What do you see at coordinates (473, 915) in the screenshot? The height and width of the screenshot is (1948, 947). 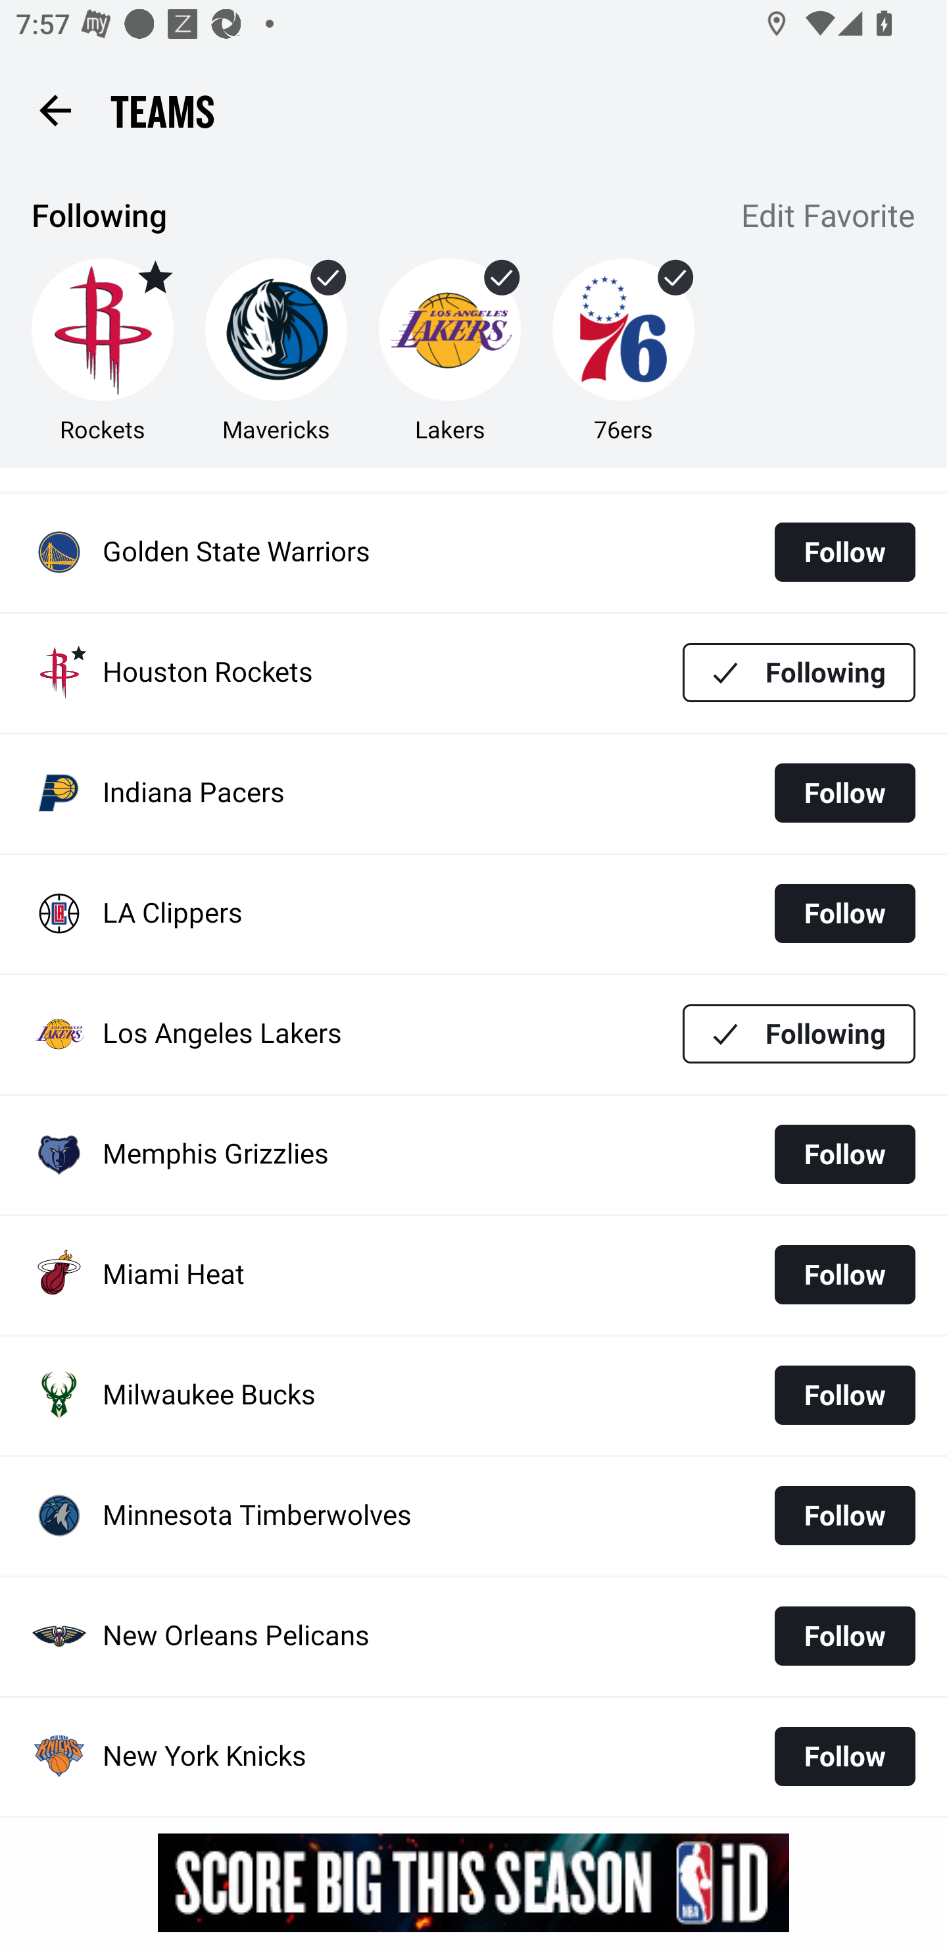 I see `LA Clippers Follow` at bounding box center [473, 915].